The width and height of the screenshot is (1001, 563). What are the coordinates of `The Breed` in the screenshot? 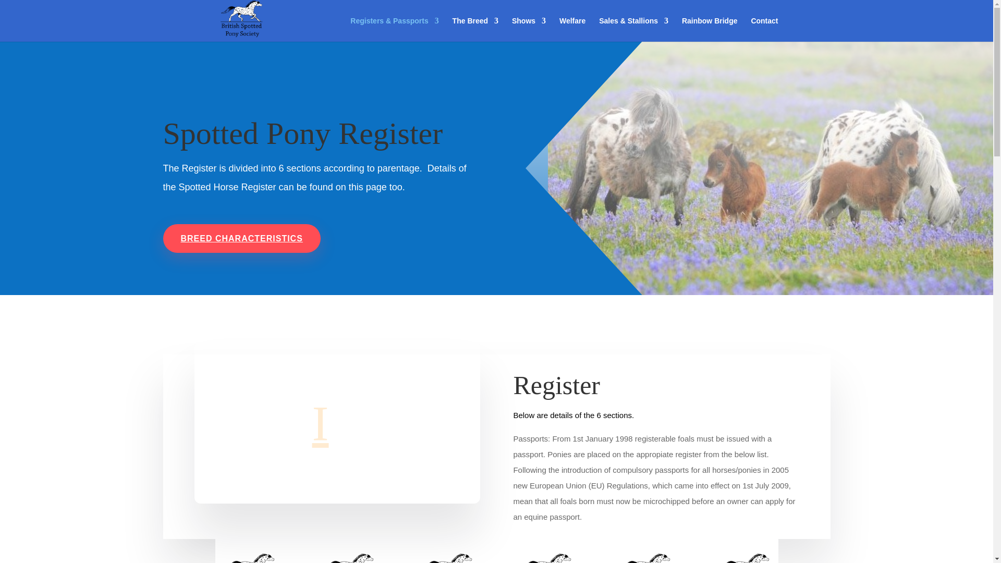 It's located at (475, 29).